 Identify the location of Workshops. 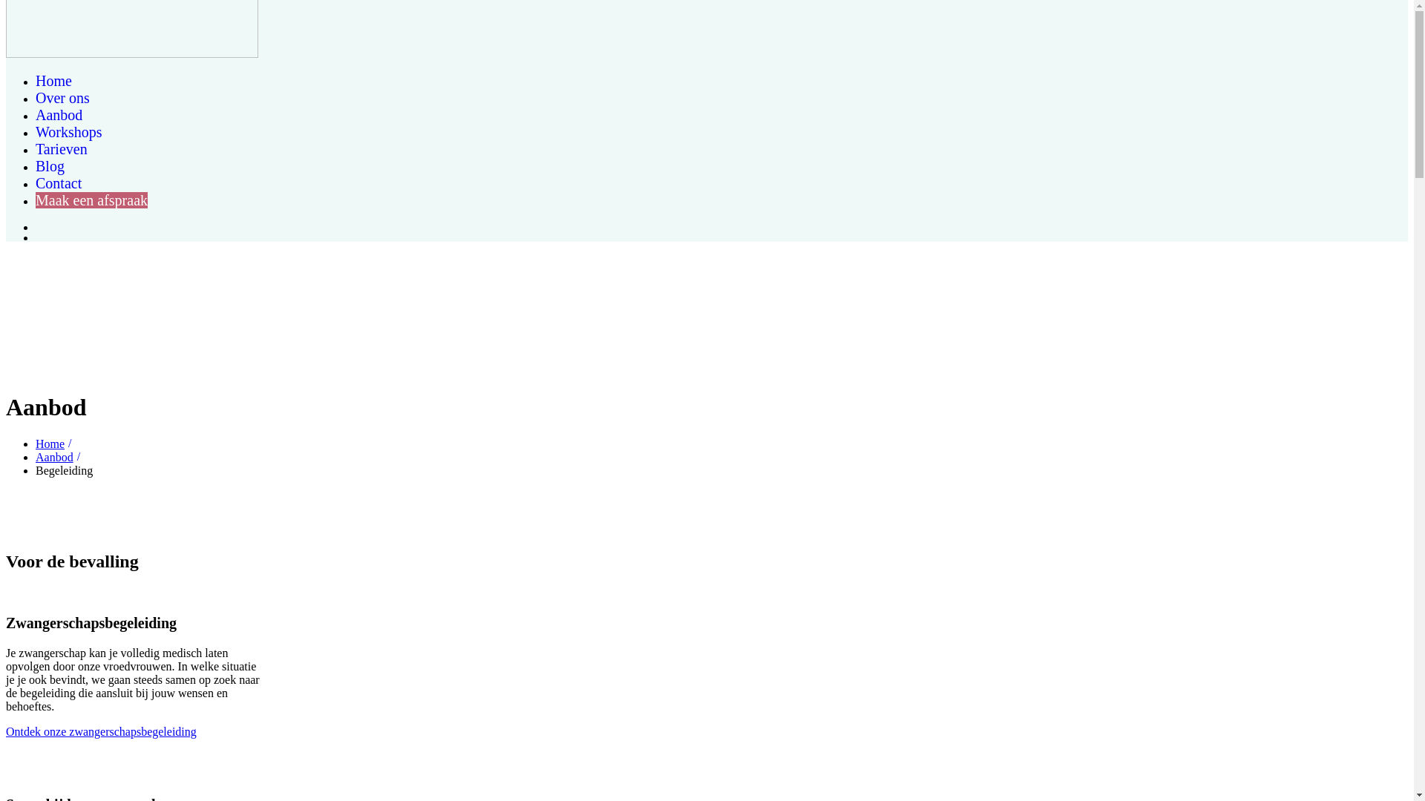
(69, 132).